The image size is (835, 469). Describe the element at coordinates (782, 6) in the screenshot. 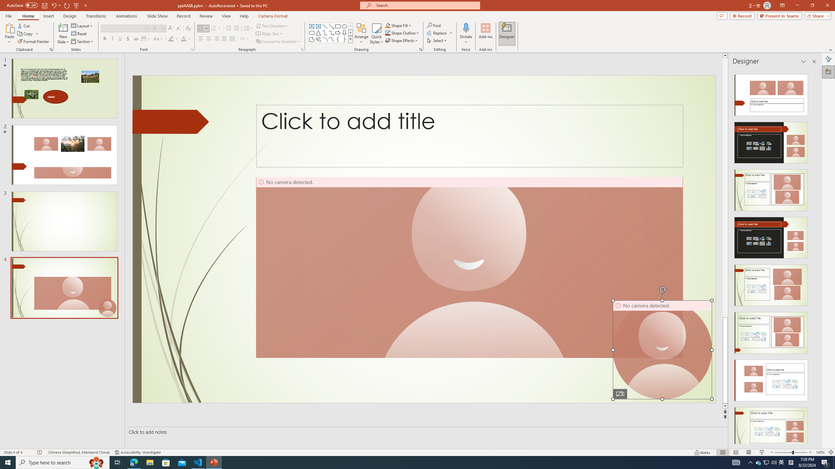

I see `Ribbon Display Options` at that location.